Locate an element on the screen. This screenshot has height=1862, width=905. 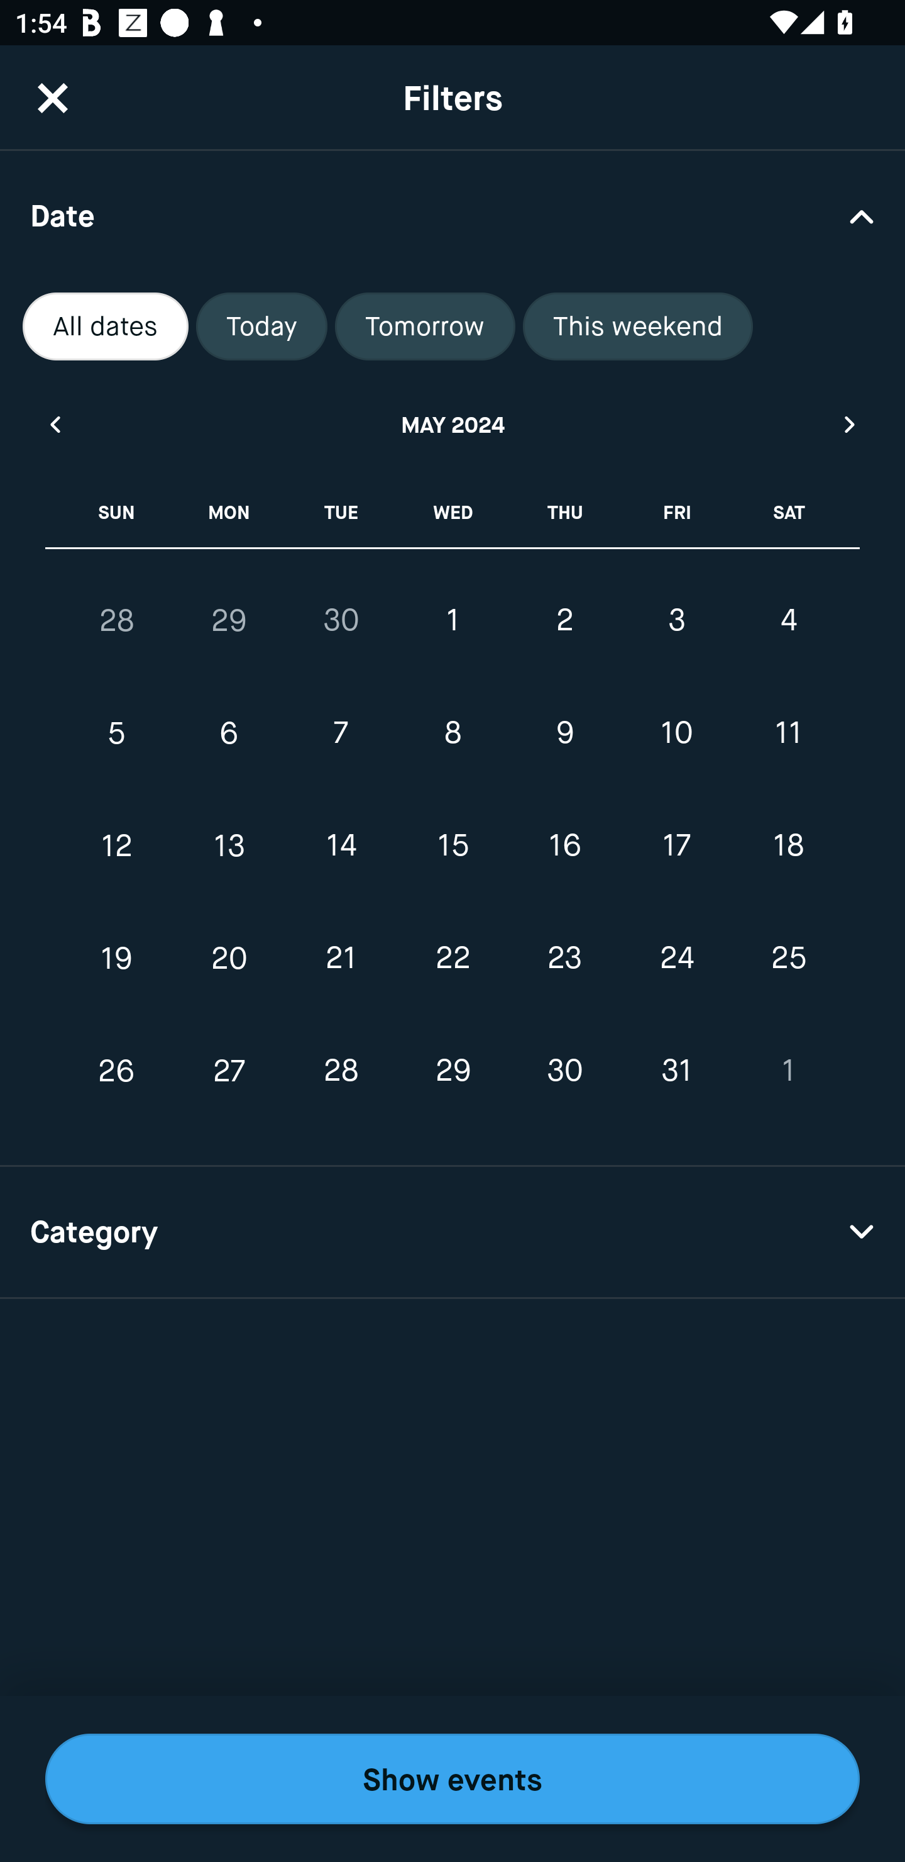
15 is located at coordinates (452, 845).